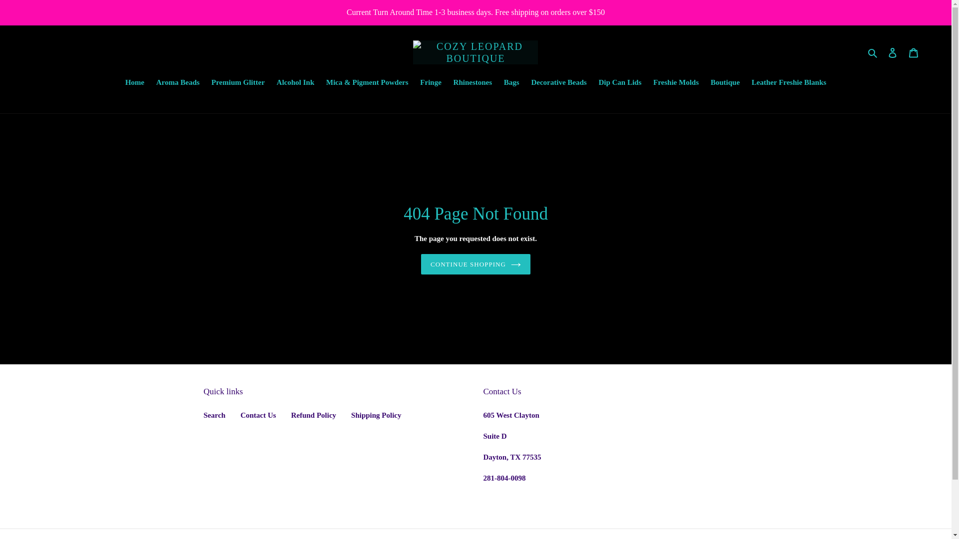  I want to click on Bags, so click(511, 83).